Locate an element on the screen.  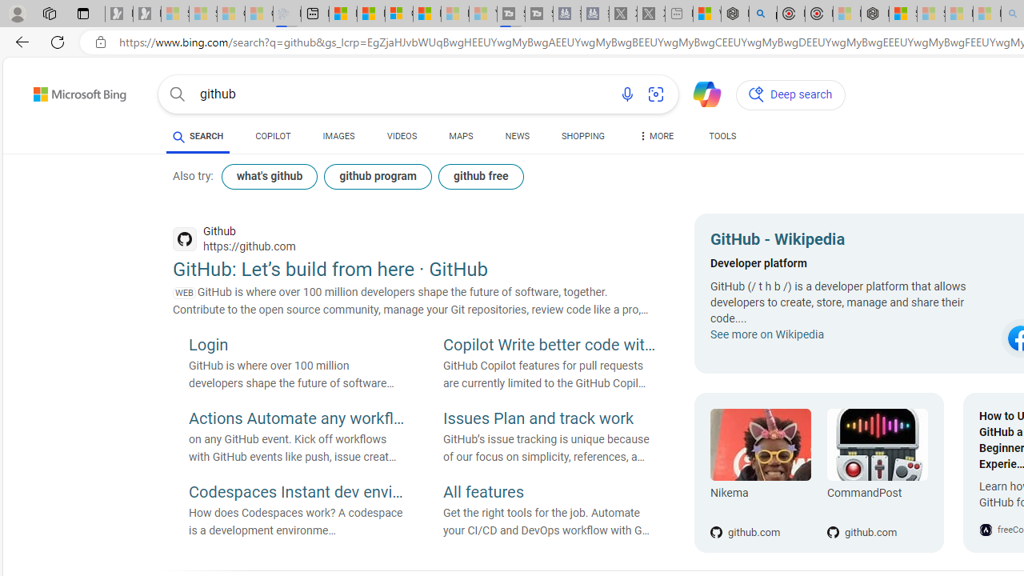
X - Sleeping is located at coordinates (651, 14).